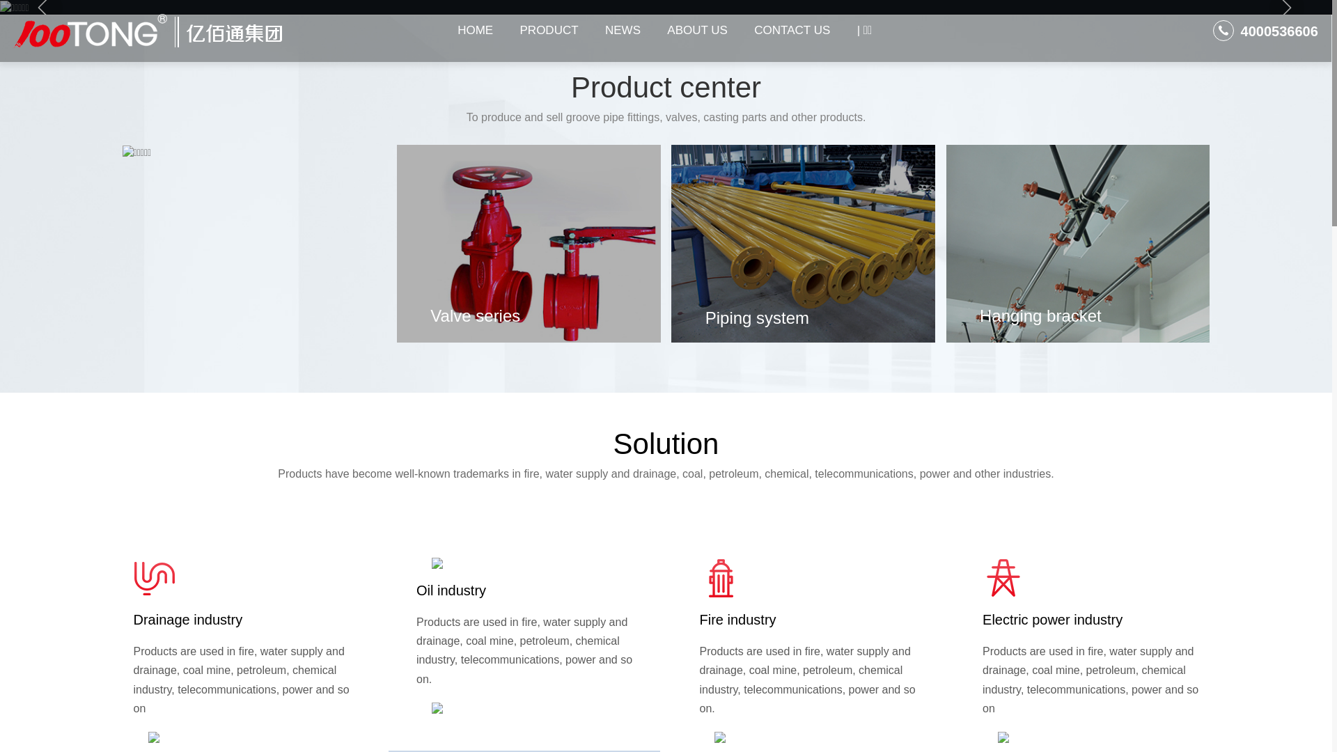  What do you see at coordinates (623, 31) in the screenshot?
I see `NEWS` at bounding box center [623, 31].